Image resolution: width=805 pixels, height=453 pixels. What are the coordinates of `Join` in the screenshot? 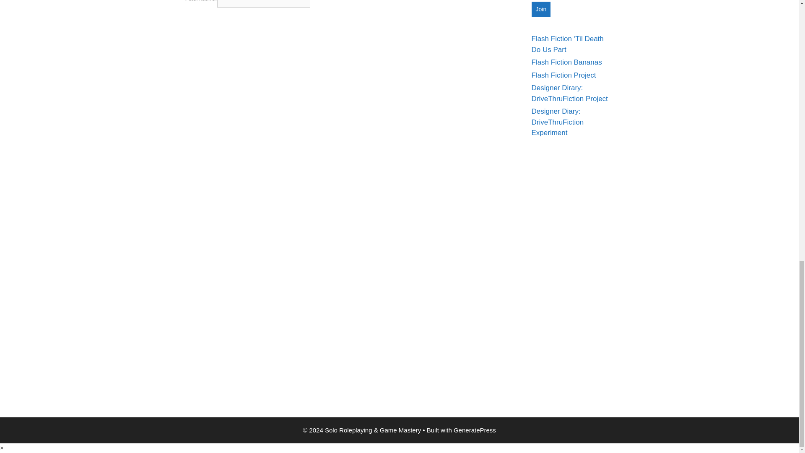 It's located at (541, 9).